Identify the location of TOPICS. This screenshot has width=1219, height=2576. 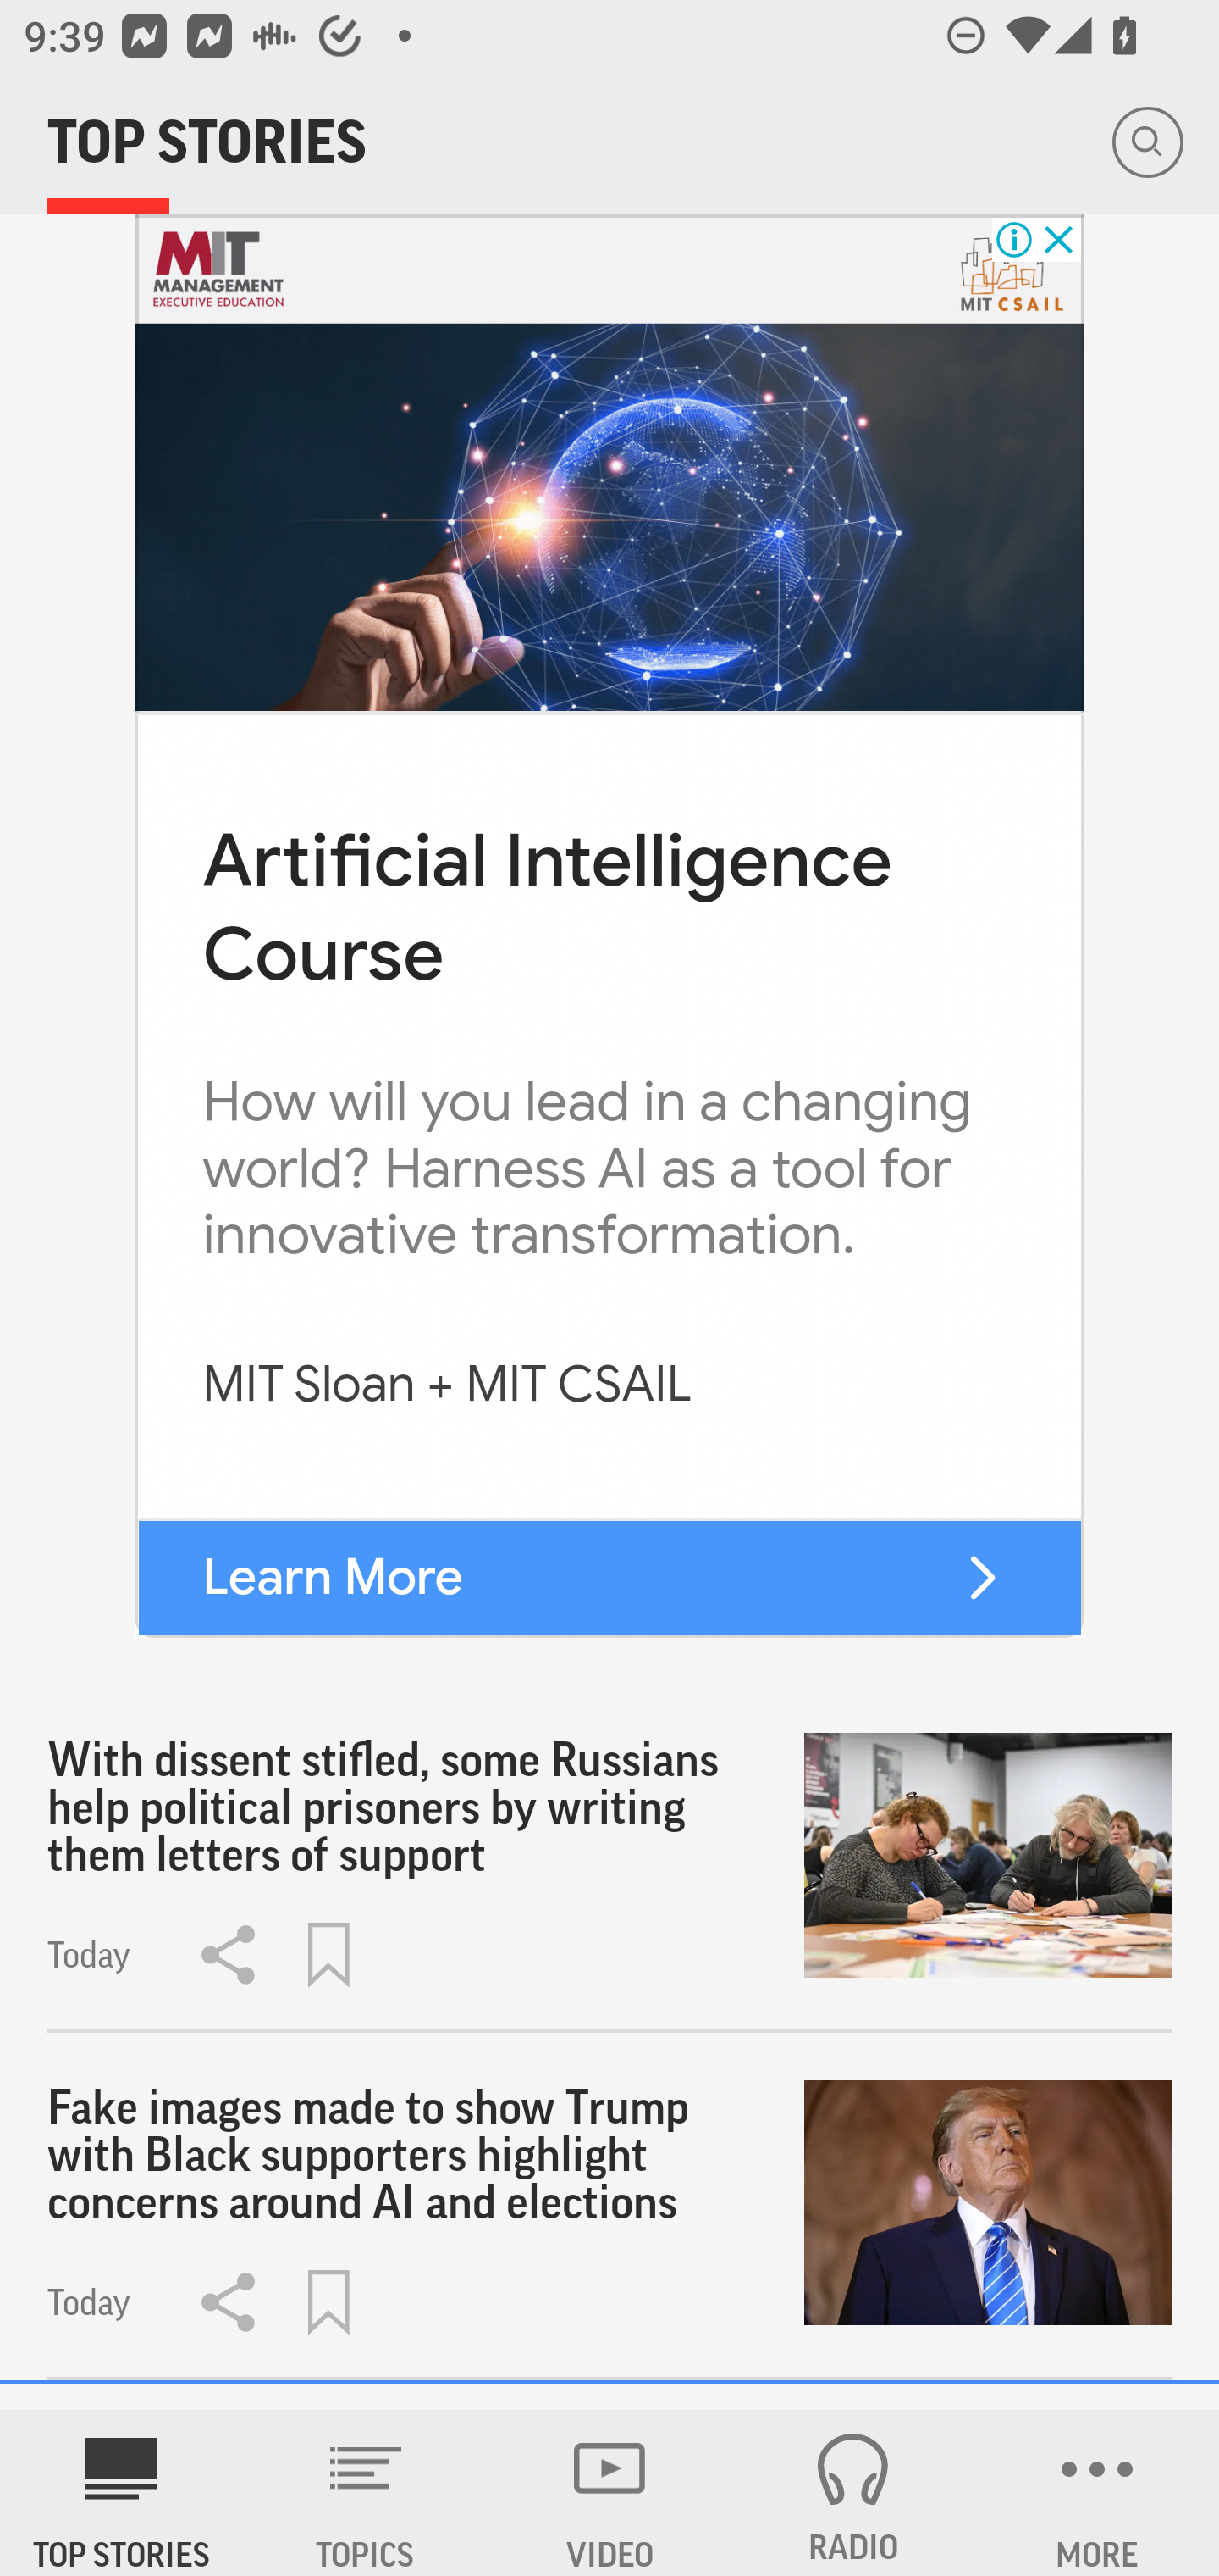
(366, 2493).